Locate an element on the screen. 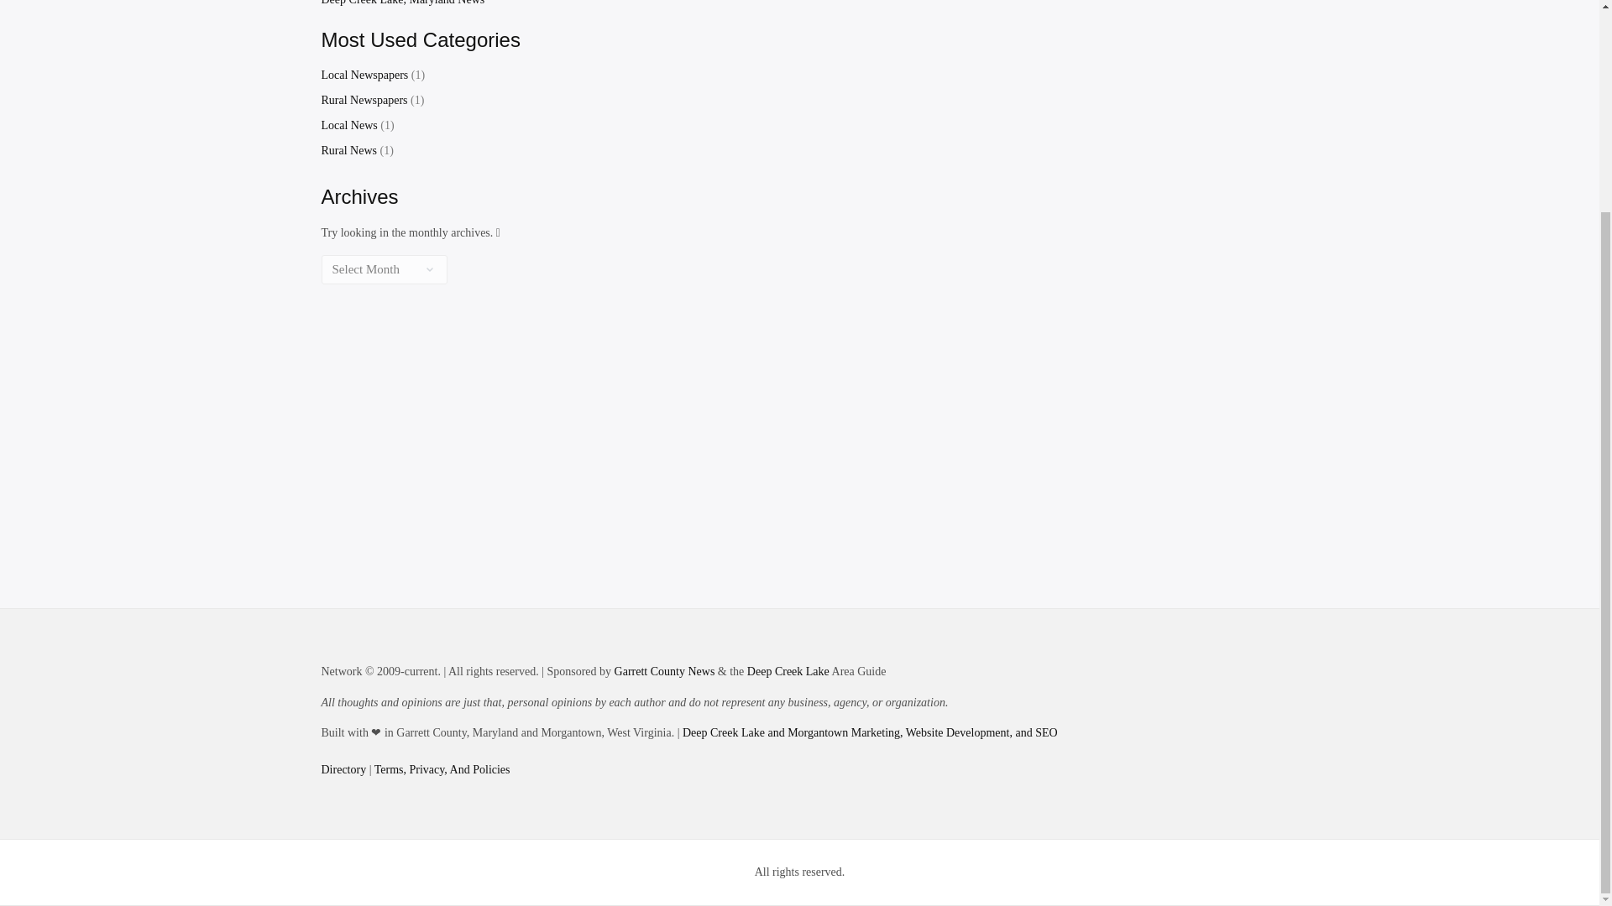 This screenshot has width=1612, height=906. Garrett County News is located at coordinates (665, 671).